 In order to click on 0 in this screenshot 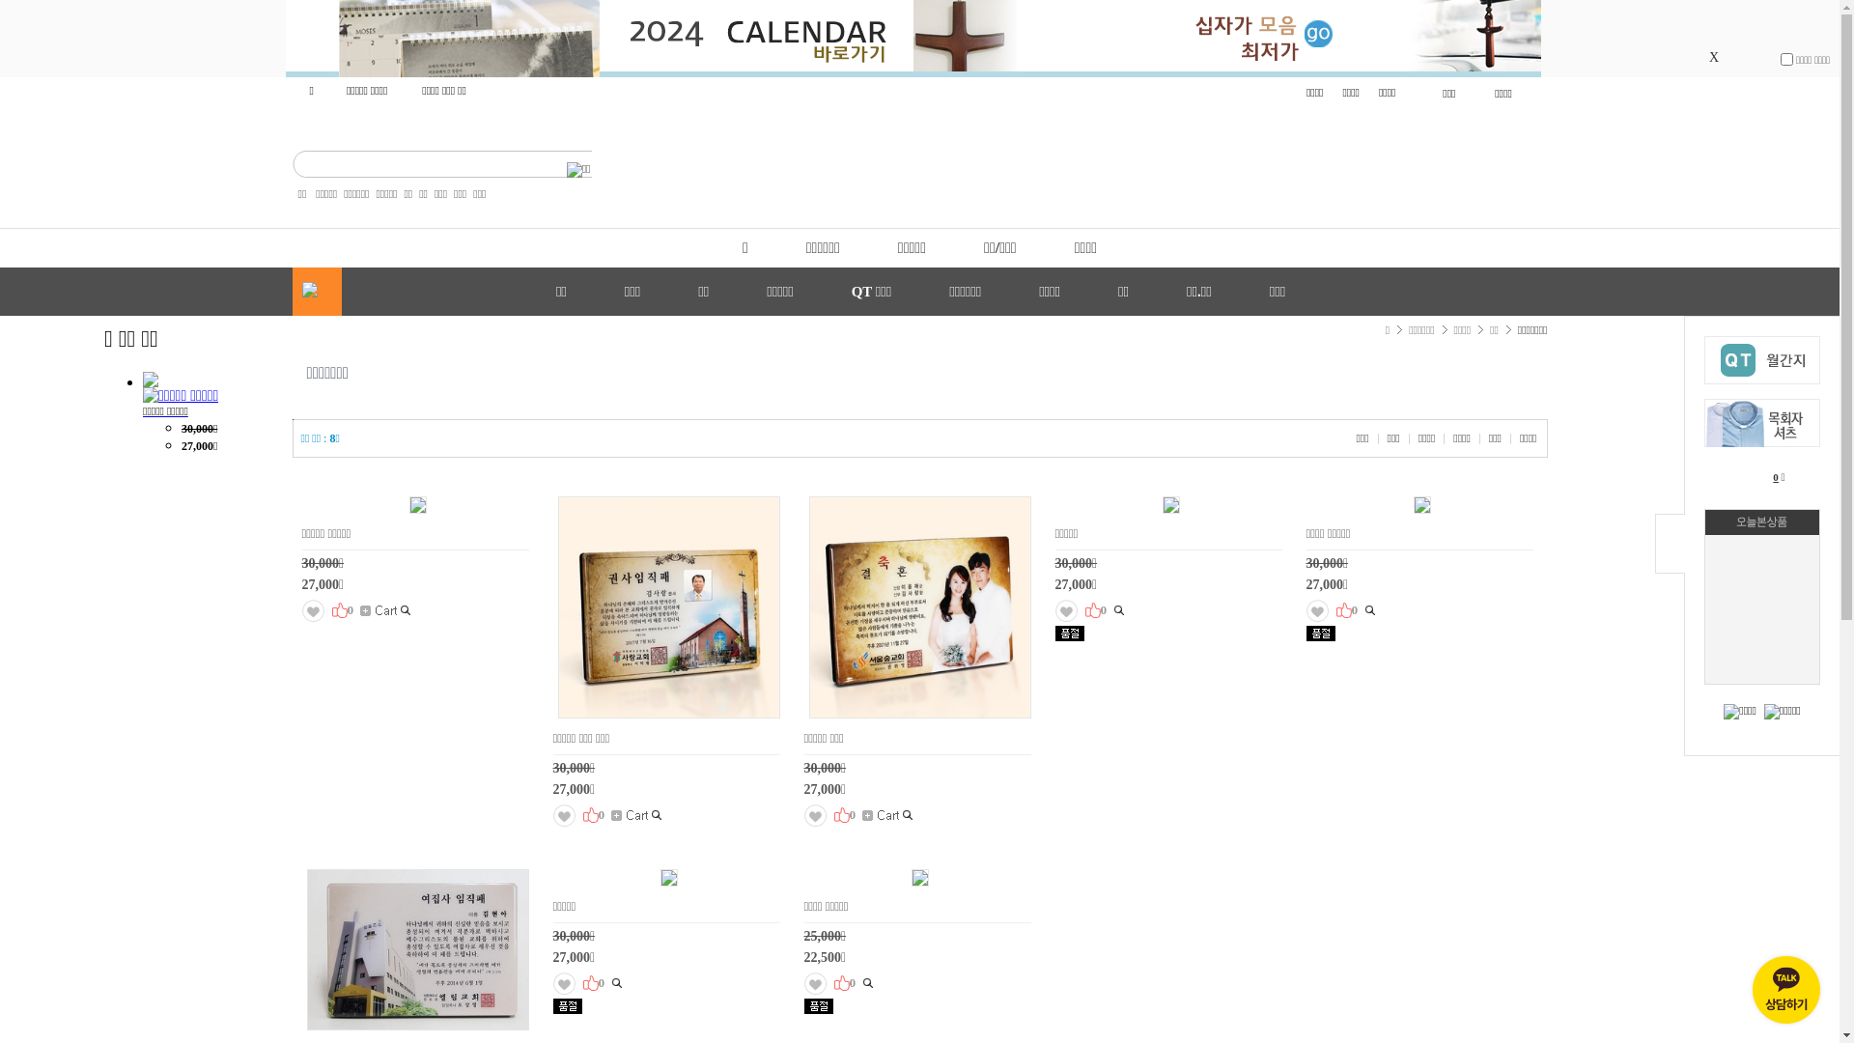, I will do `click(594, 815)`.